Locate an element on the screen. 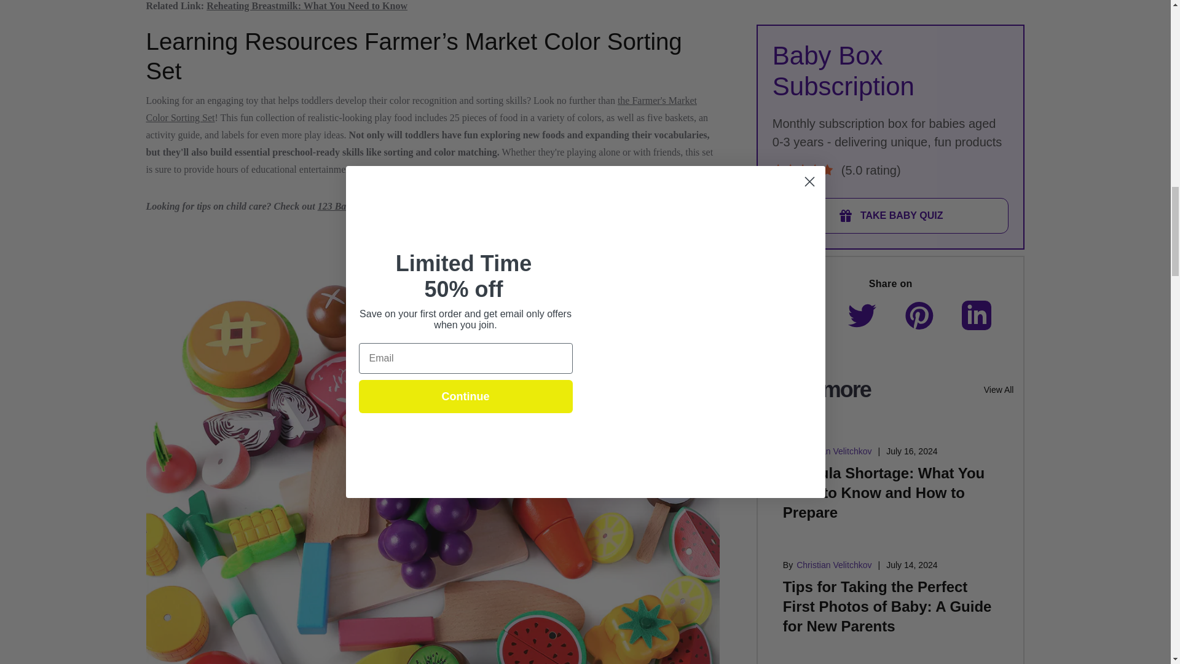 Image resolution: width=1180 pixels, height=664 pixels. 123 Baby Box is located at coordinates (345, 207).